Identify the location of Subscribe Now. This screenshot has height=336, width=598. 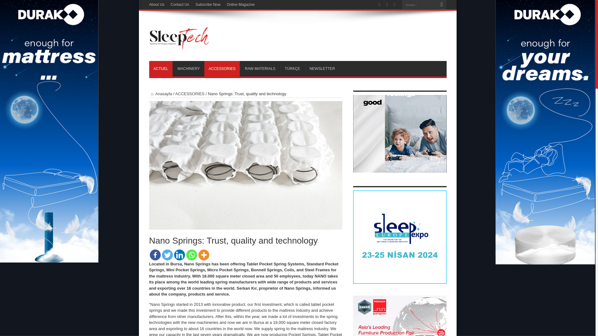
(208, 5).